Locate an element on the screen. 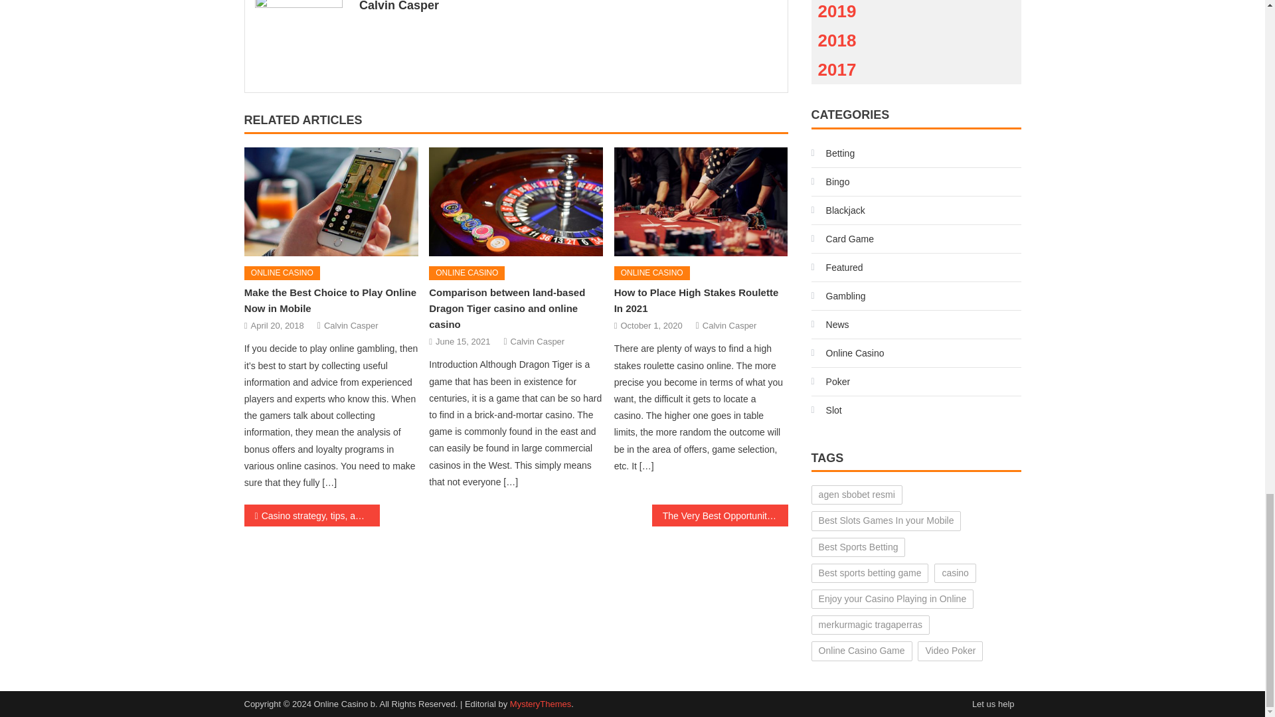  Calvin Casper is located at coordinates (351, 325).